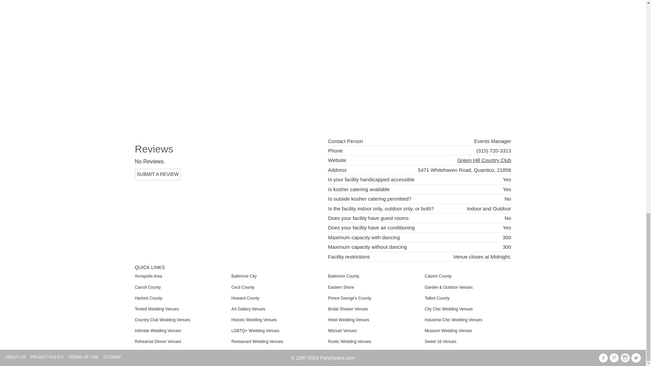 Image resolution: width=651 pixels, height=366 pixels. What do you see at coordinates (158, 174) in the screenshot?
I see `SUBMIT A REVIEW` at bounding box center [158, 174].